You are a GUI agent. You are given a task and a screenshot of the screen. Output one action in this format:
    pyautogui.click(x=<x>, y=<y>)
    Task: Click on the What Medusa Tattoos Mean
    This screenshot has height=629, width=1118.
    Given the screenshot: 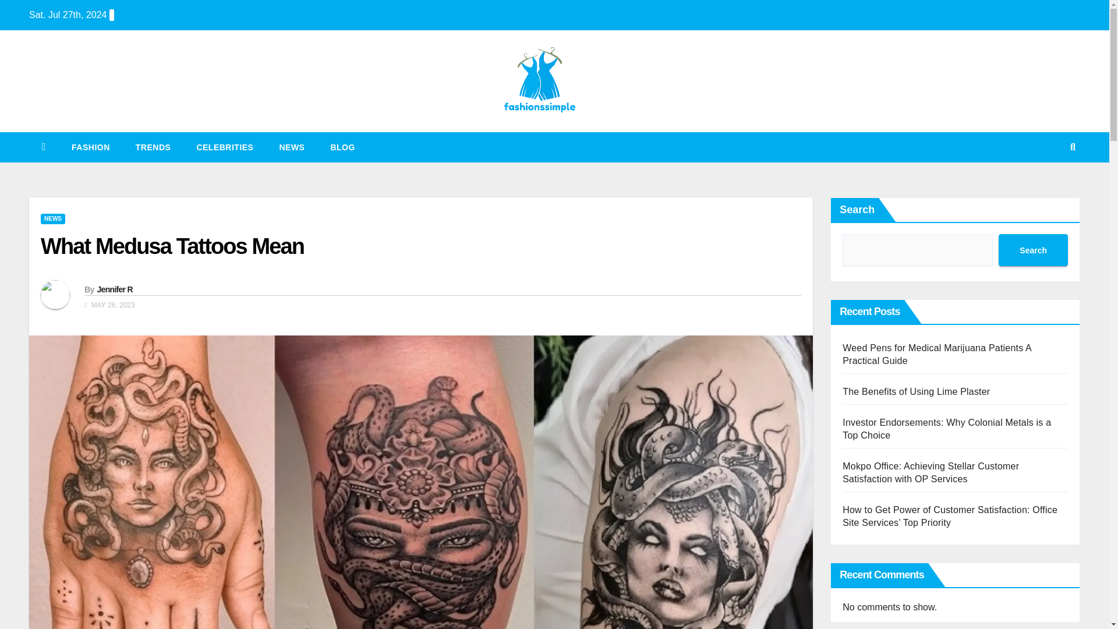 What is the action you would take?
    pyautogui.click(x=172, y=246)
    